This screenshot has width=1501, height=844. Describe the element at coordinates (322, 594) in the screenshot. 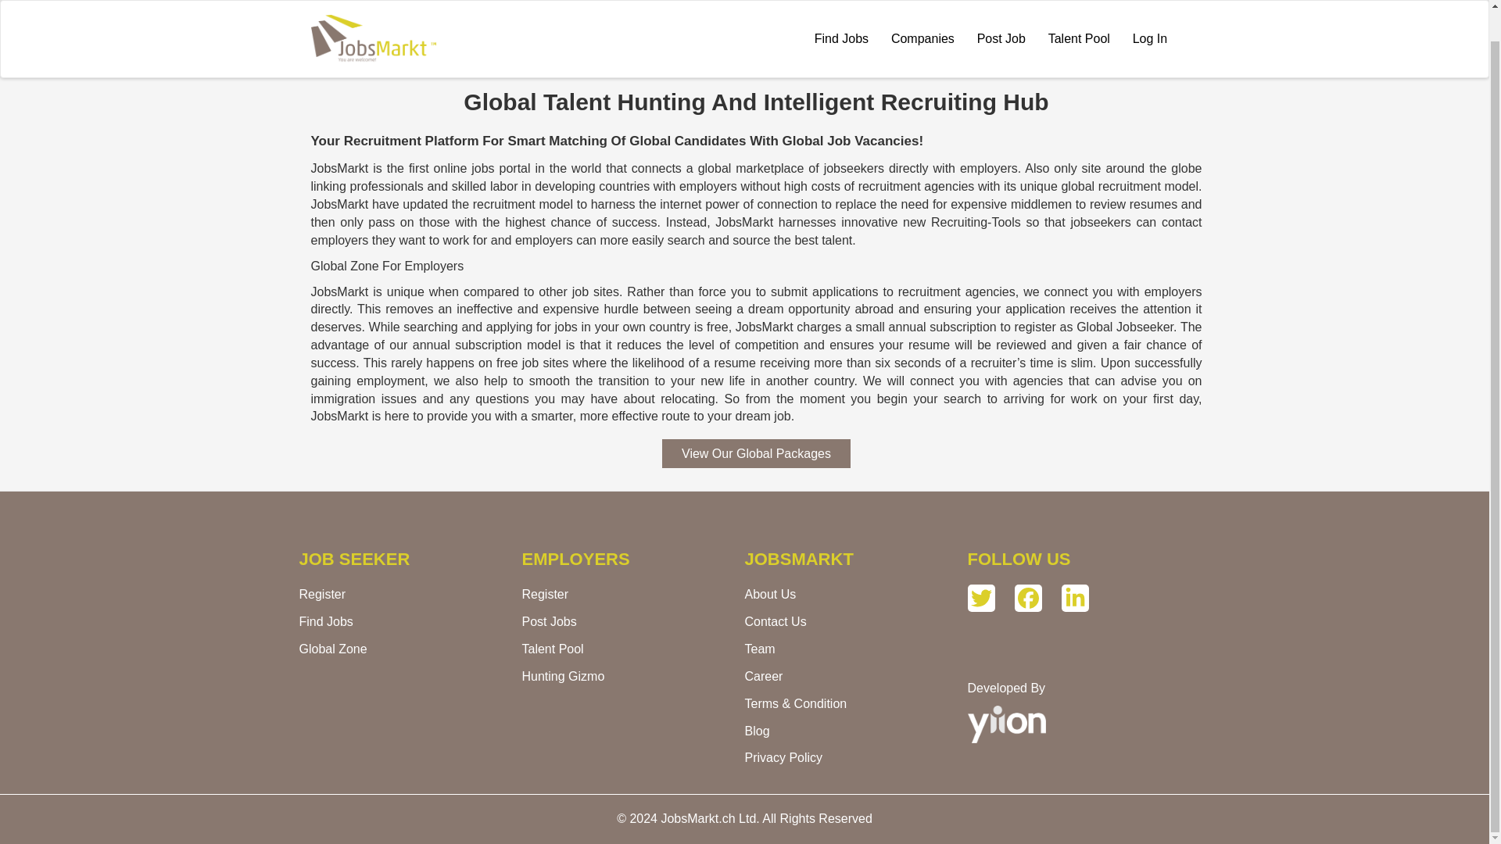

I see `Register` at that location.